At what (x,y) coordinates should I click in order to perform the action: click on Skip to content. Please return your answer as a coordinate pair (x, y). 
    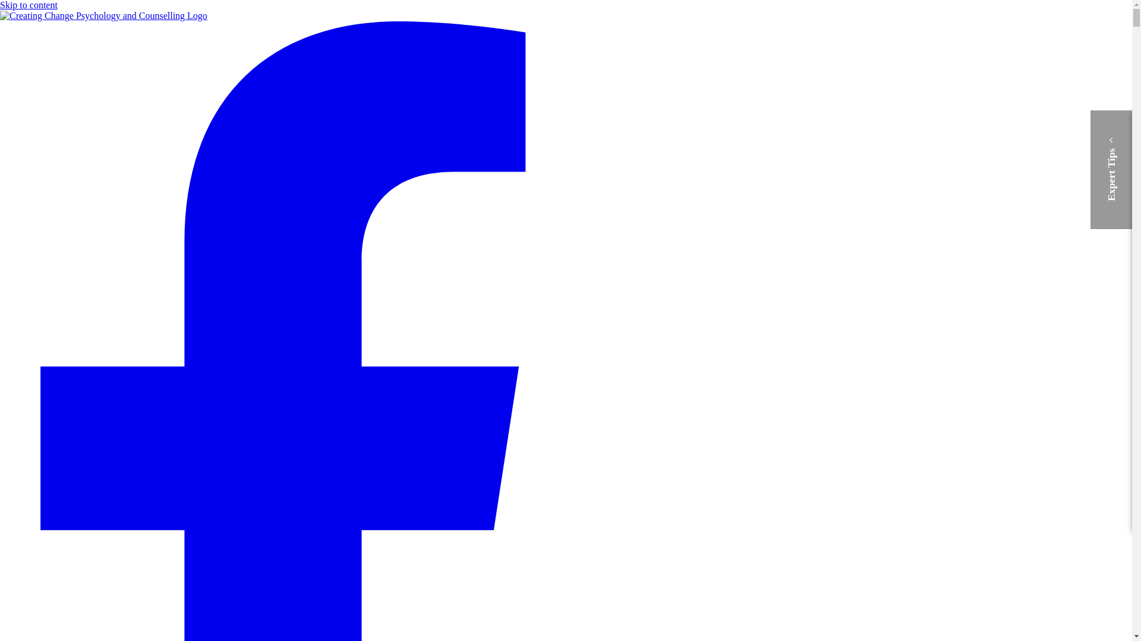
    Looking at the image, I should click on (29, 5).